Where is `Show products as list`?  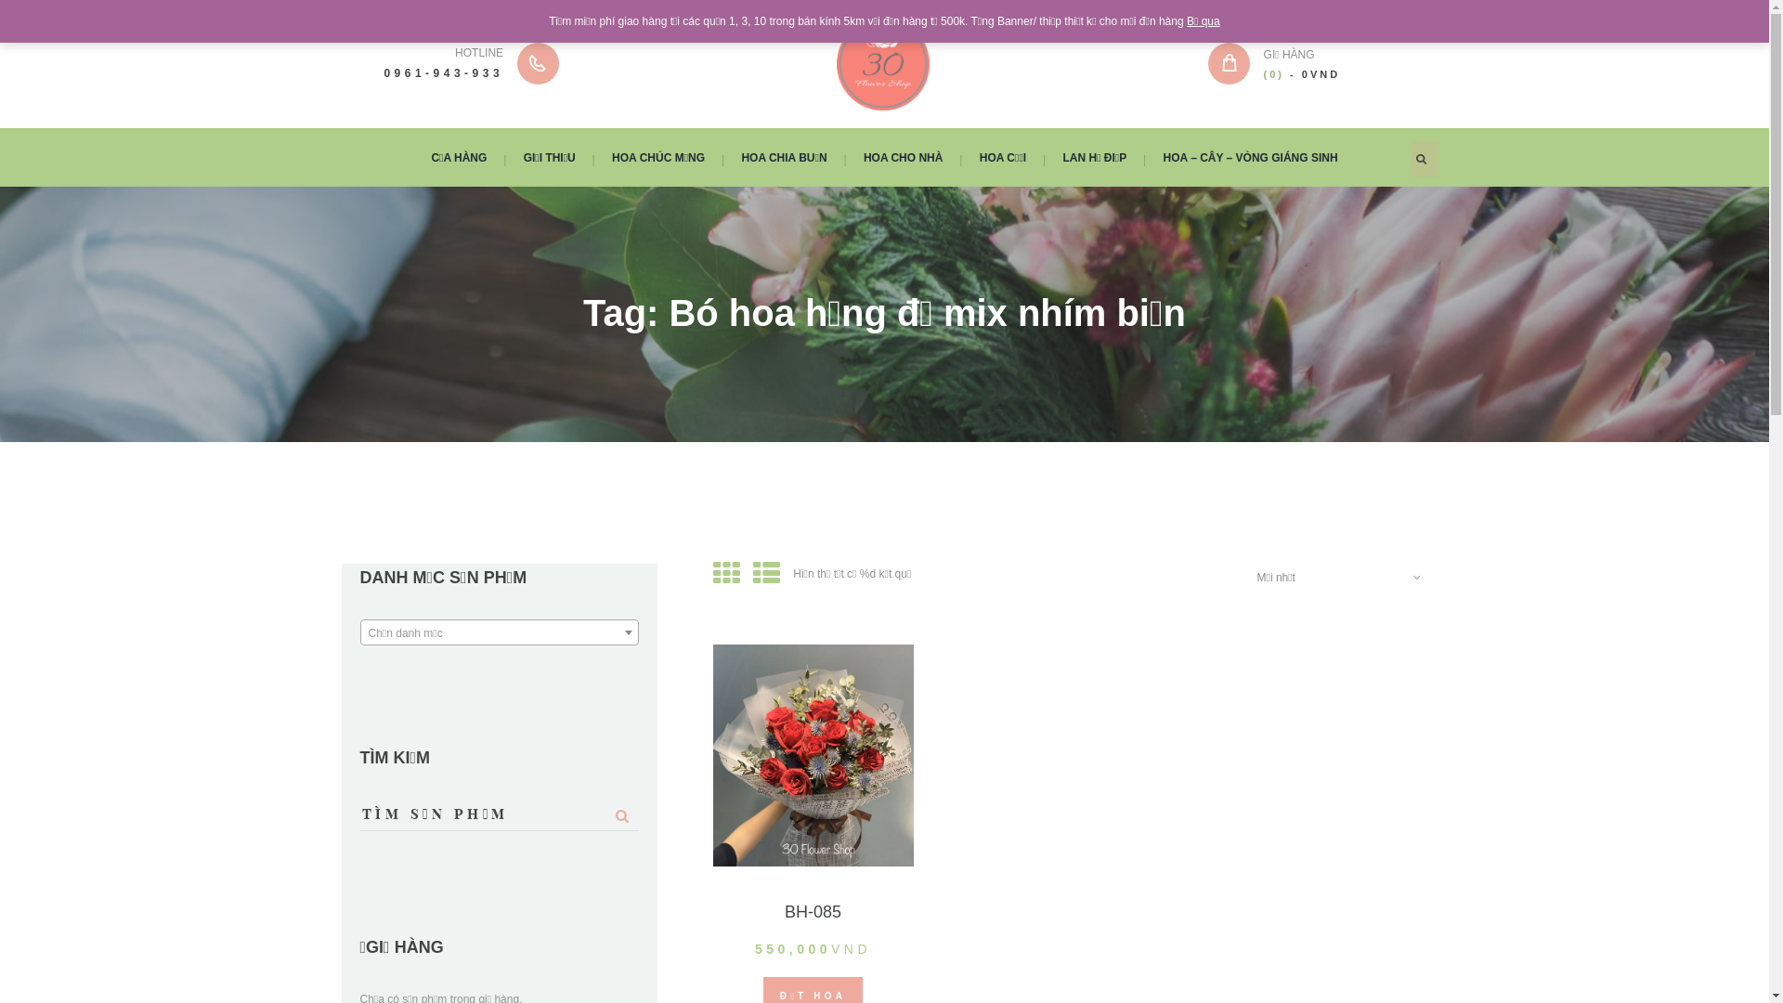 Show products as list is located at coordinates (767, 574).